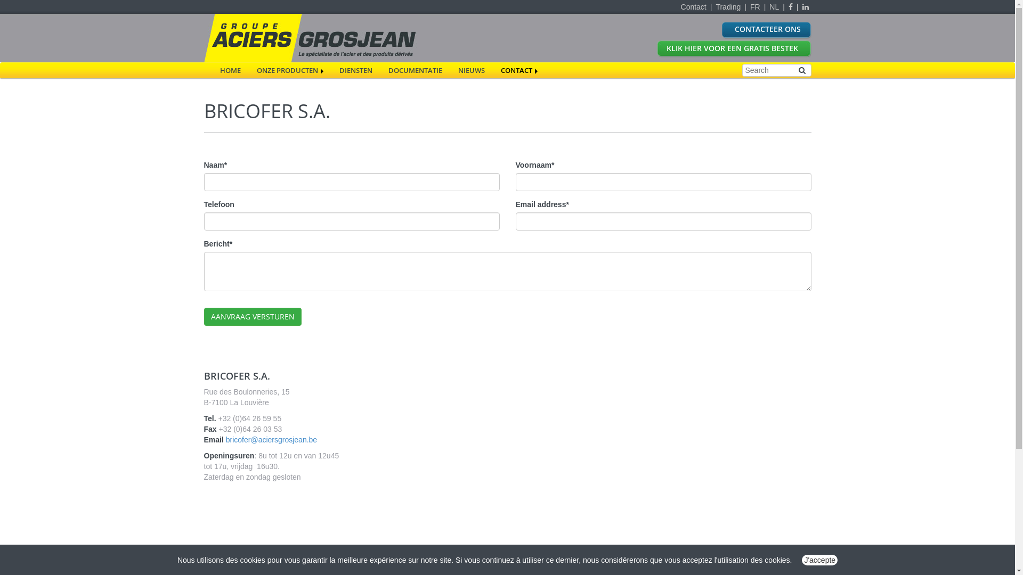  I want to click on FR, so click(756, 7).